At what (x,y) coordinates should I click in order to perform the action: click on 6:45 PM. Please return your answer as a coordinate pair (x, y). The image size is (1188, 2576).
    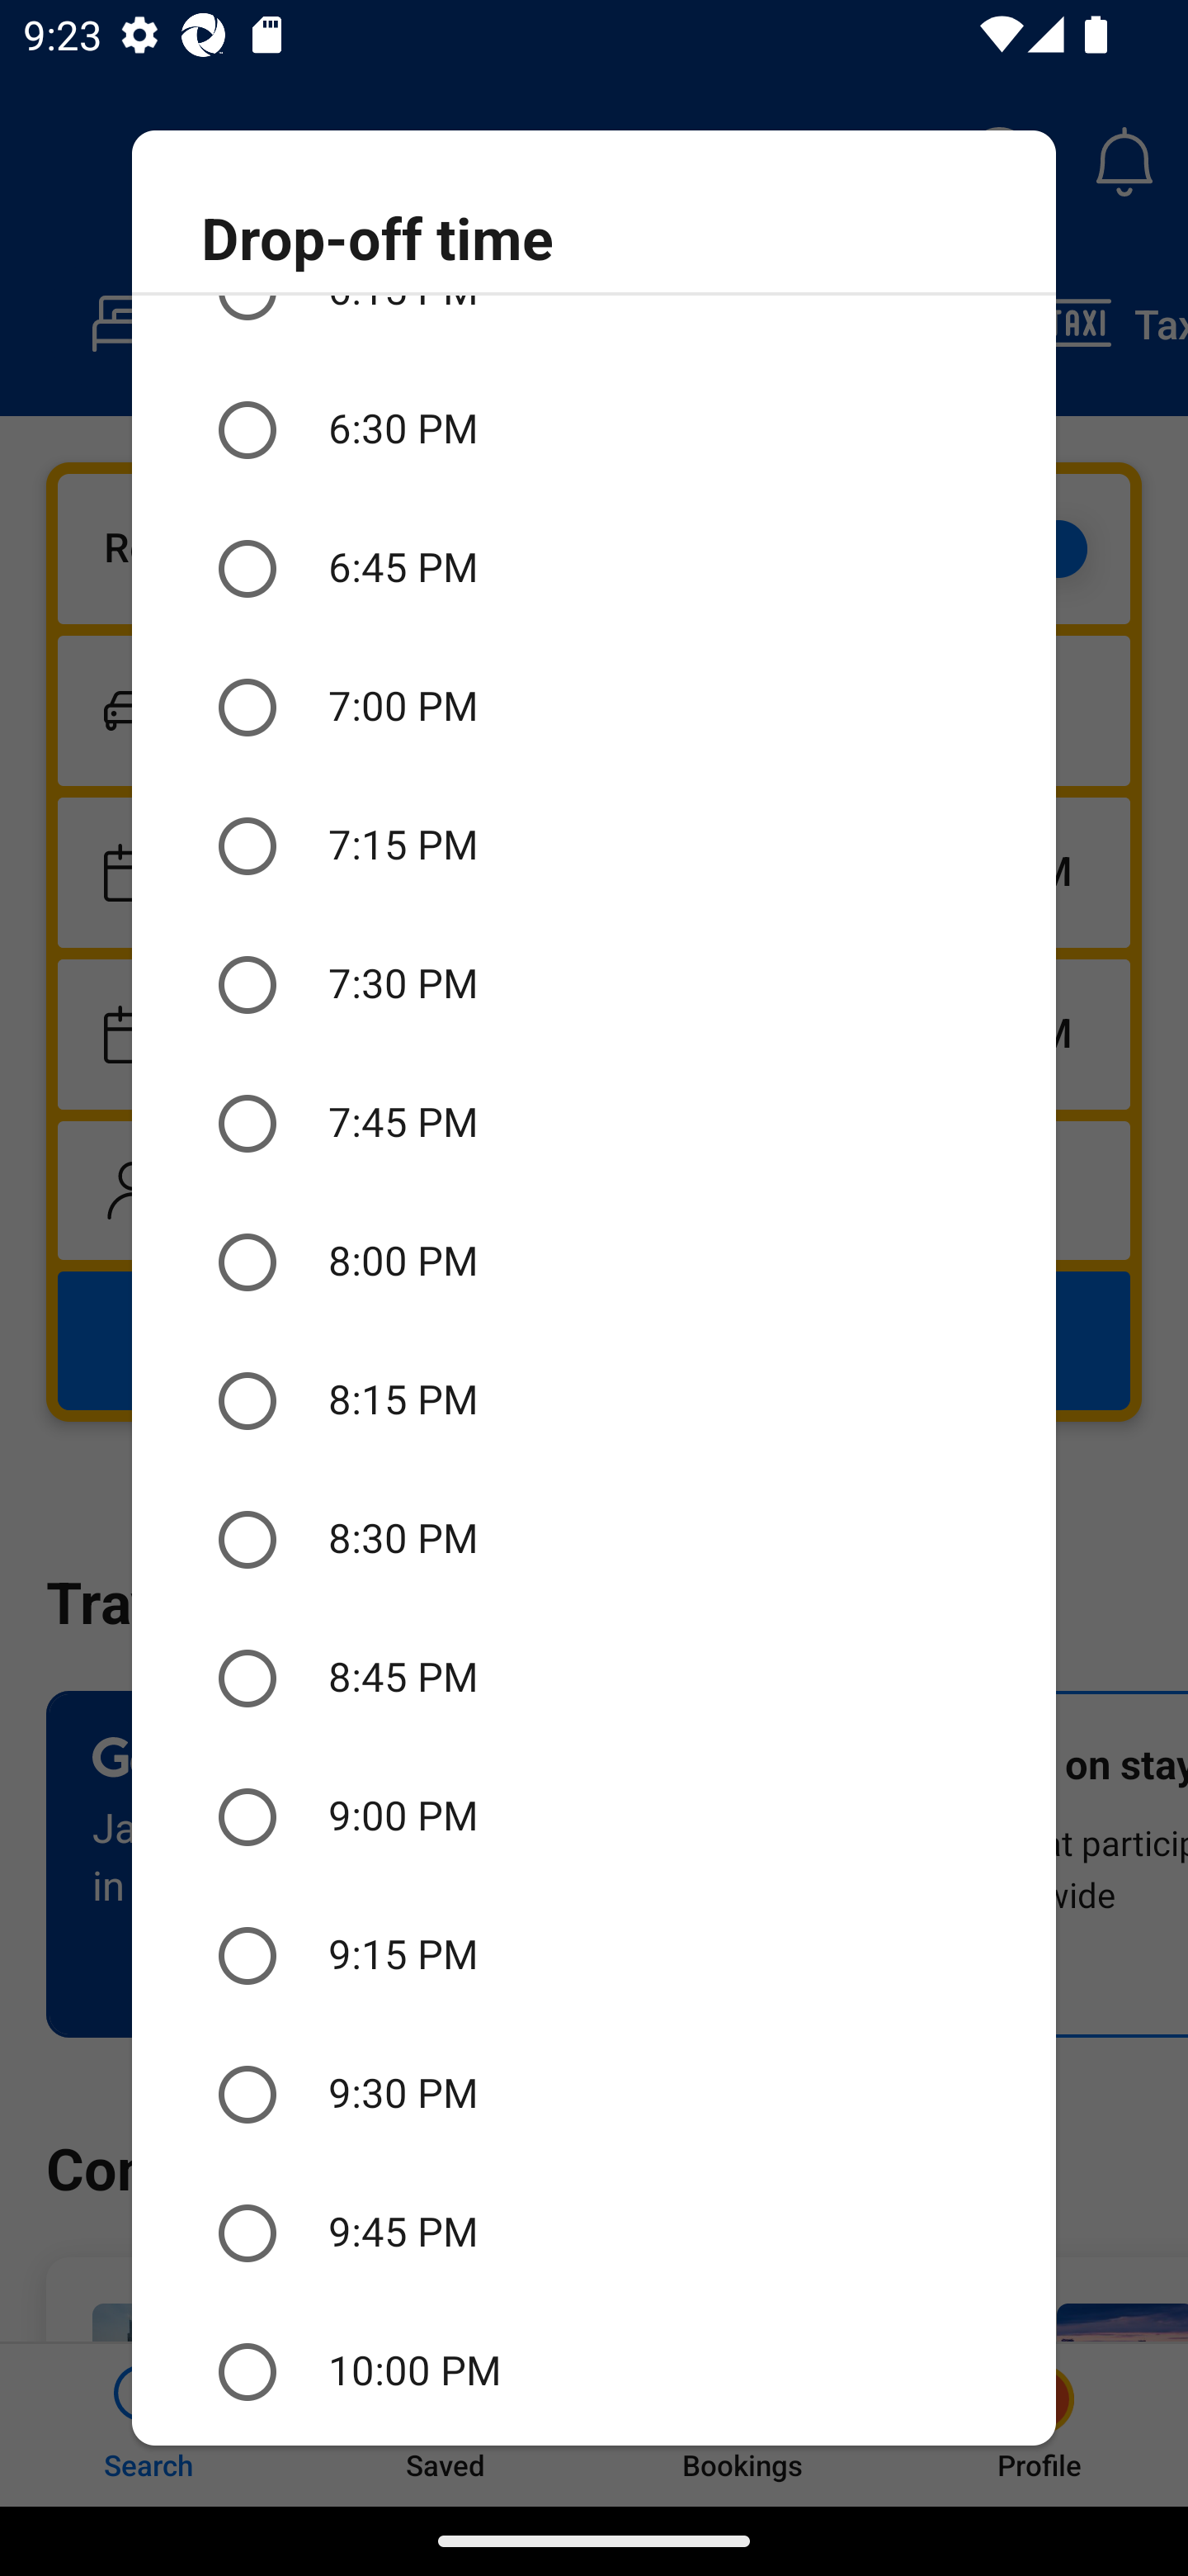
    Looking at the image, I should click on (594, 569).